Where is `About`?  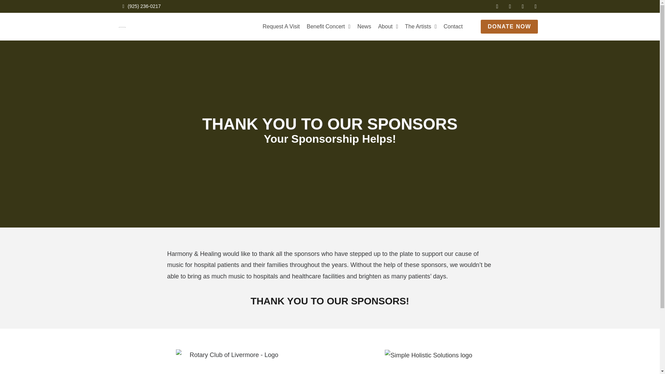 About is located at coordinates (388, 26).